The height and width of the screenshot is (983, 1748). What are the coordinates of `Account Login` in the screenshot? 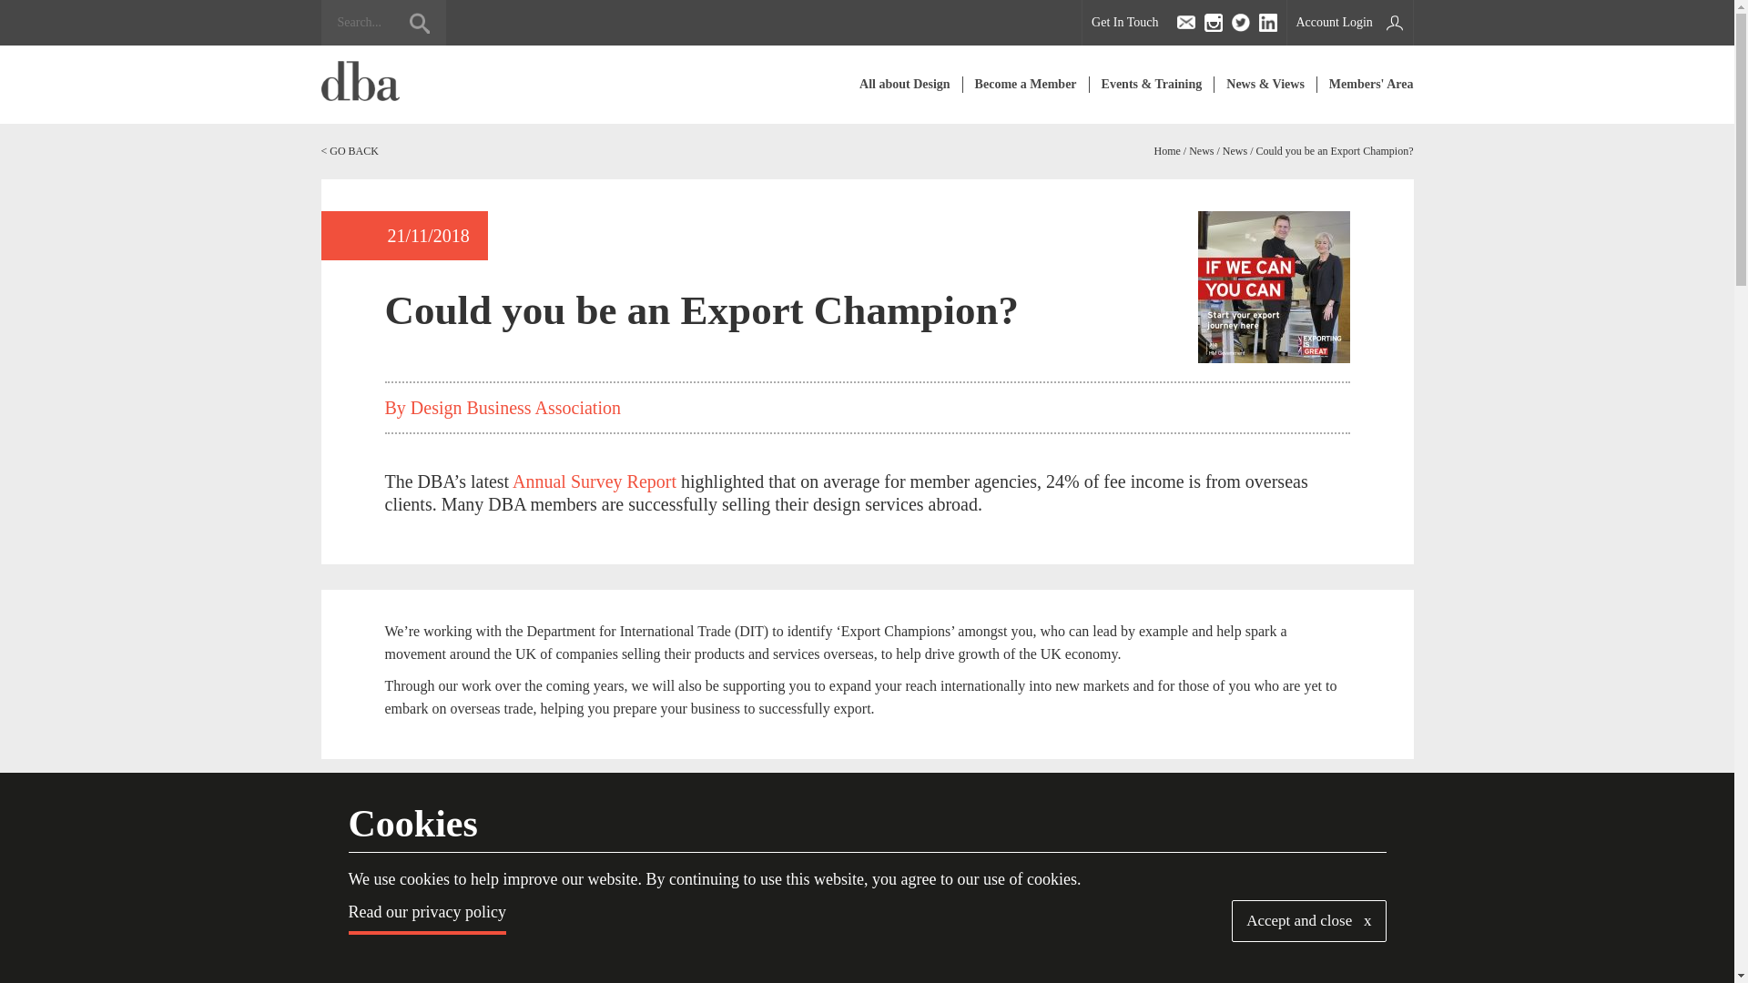 It's located at (1348, 22).